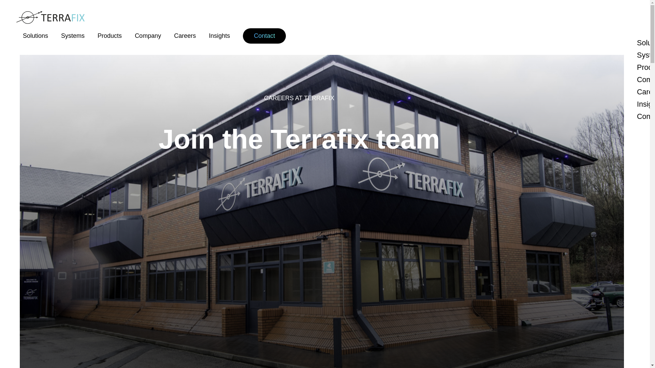 The height and width of the screenshot is (368, 655). Describe the element at coordinates (72, 36) in the screenshot. I see `Systems` at that location.